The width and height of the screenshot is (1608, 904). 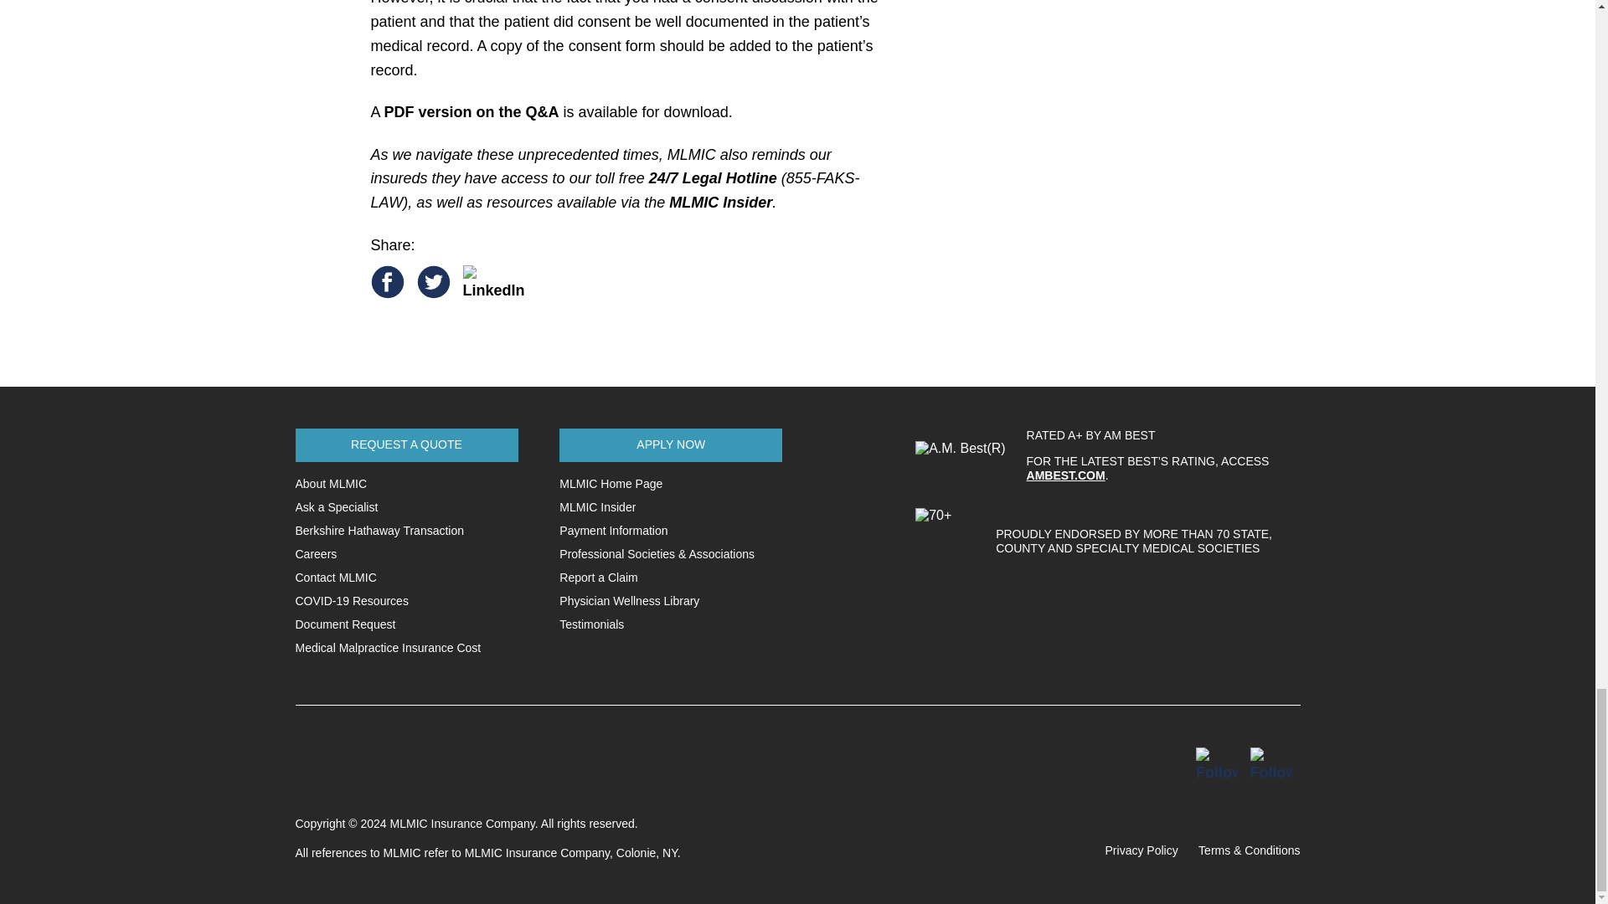 What do you see at coordinates (405, 444) in the screenshot?
I see `REQUEST A QUOTE` at bounding box center [405, 444].